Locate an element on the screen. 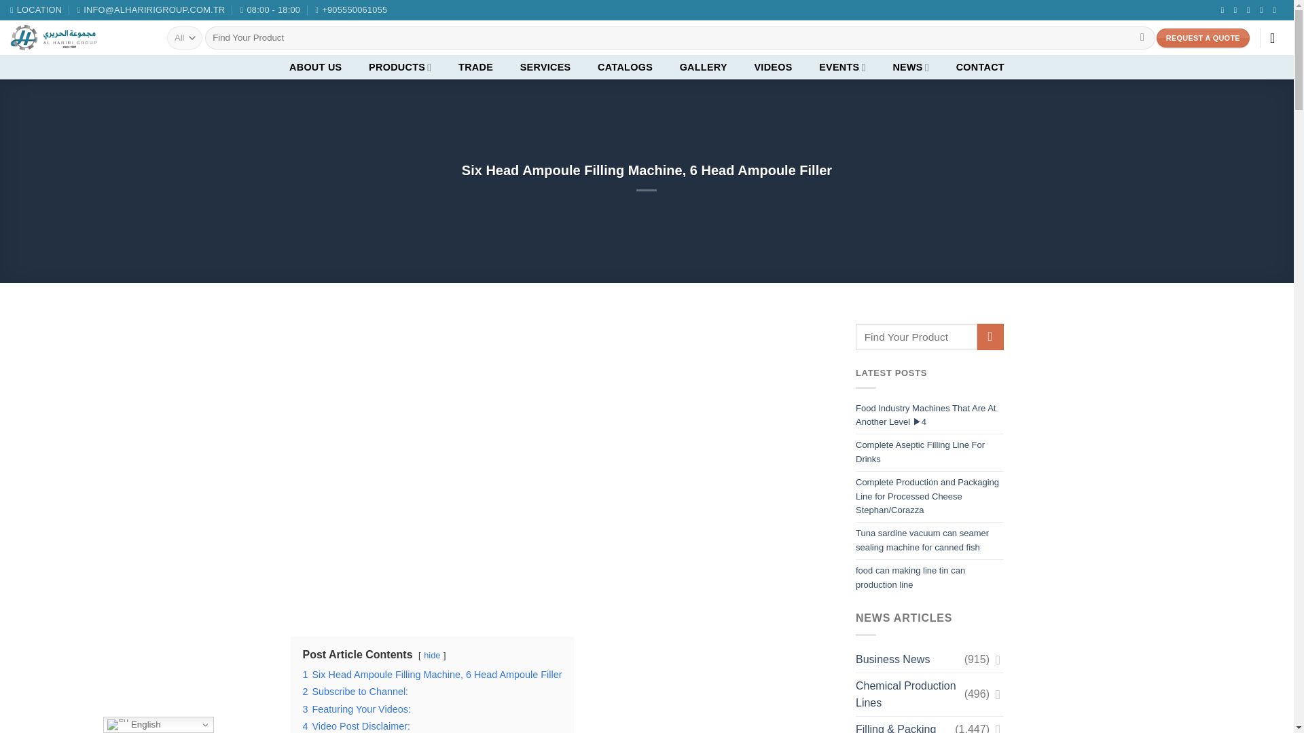  LOCATION is located at coordinates (35, 10).